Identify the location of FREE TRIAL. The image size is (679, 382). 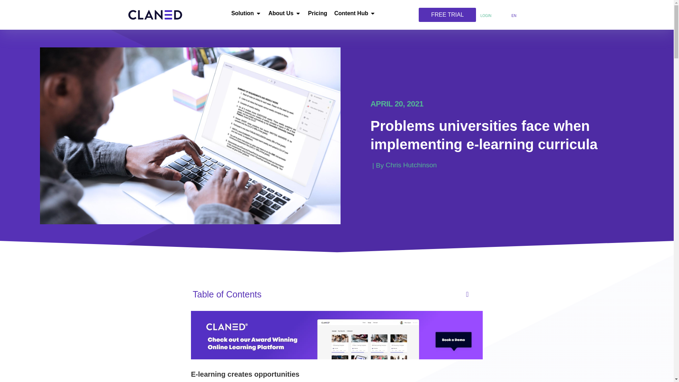
(447, 15).